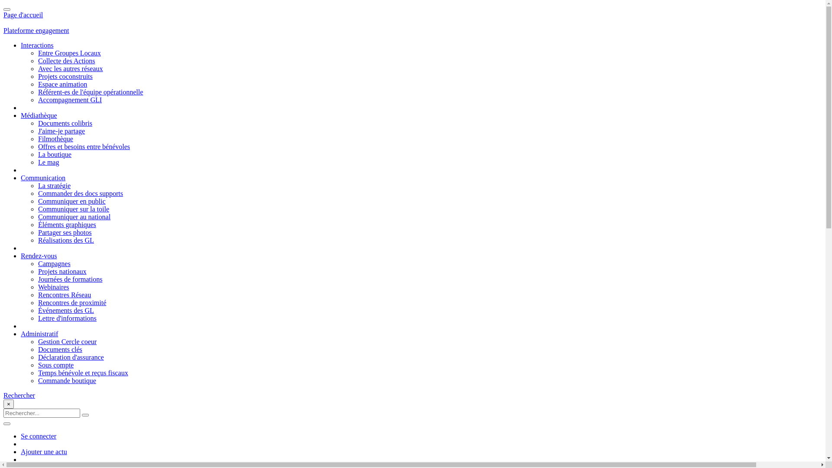 The image size is (832, 468). What do you see at coordinates (23, 15) in the screenshot?
I see `Page d'accueil` at bounding box center [23, 15].